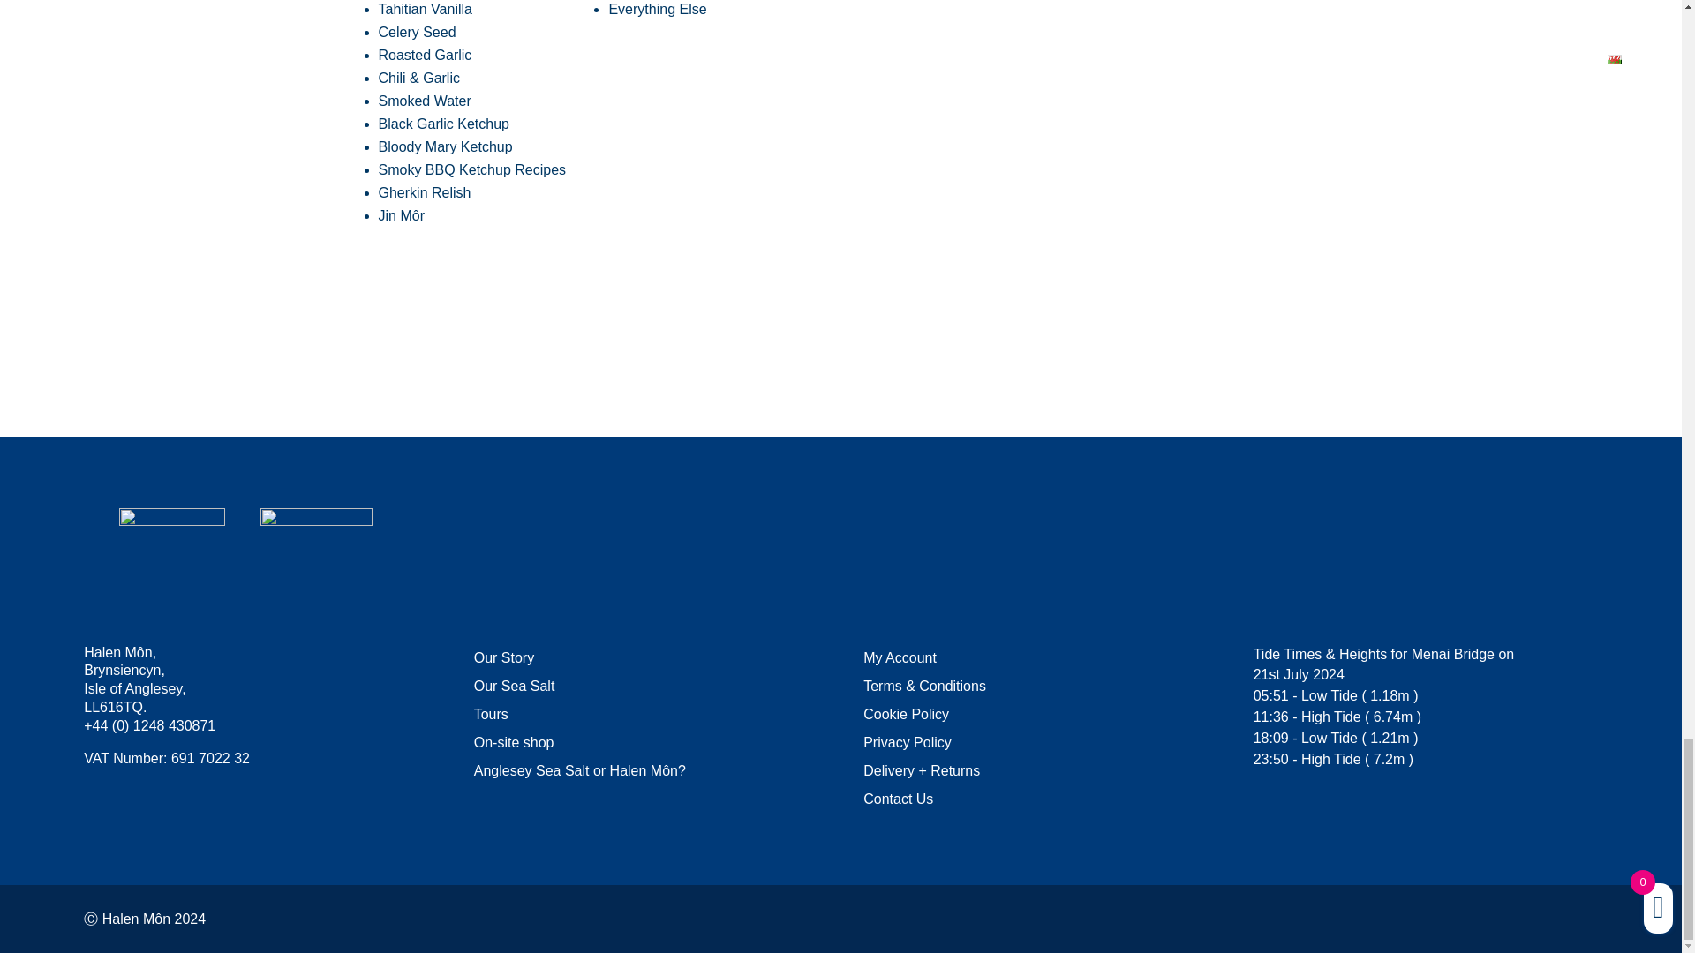 The width and height of the screenshot is (1695, 953). I want to click on living wage, so click(316, 552).